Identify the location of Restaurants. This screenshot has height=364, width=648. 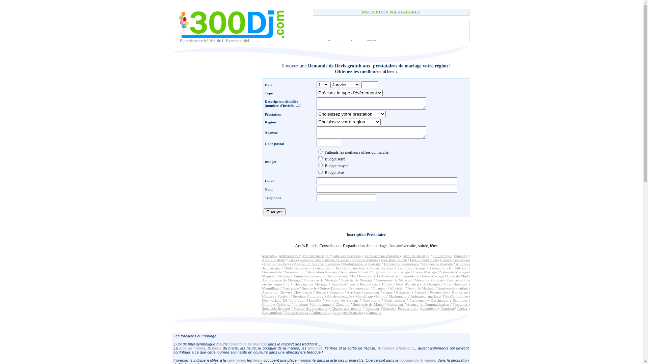
(368, 284).